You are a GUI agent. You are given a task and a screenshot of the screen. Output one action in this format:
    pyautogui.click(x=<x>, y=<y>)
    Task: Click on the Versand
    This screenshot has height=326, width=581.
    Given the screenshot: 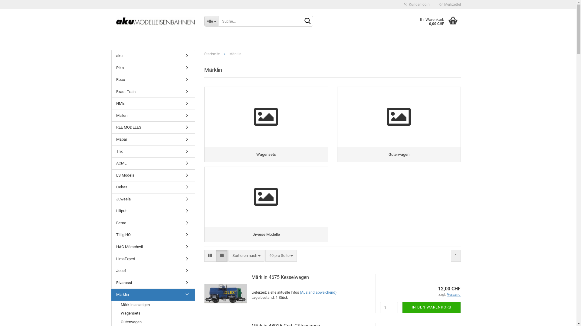 What is the action you would take?
    pyautogui.click(x=454, y=295)
    